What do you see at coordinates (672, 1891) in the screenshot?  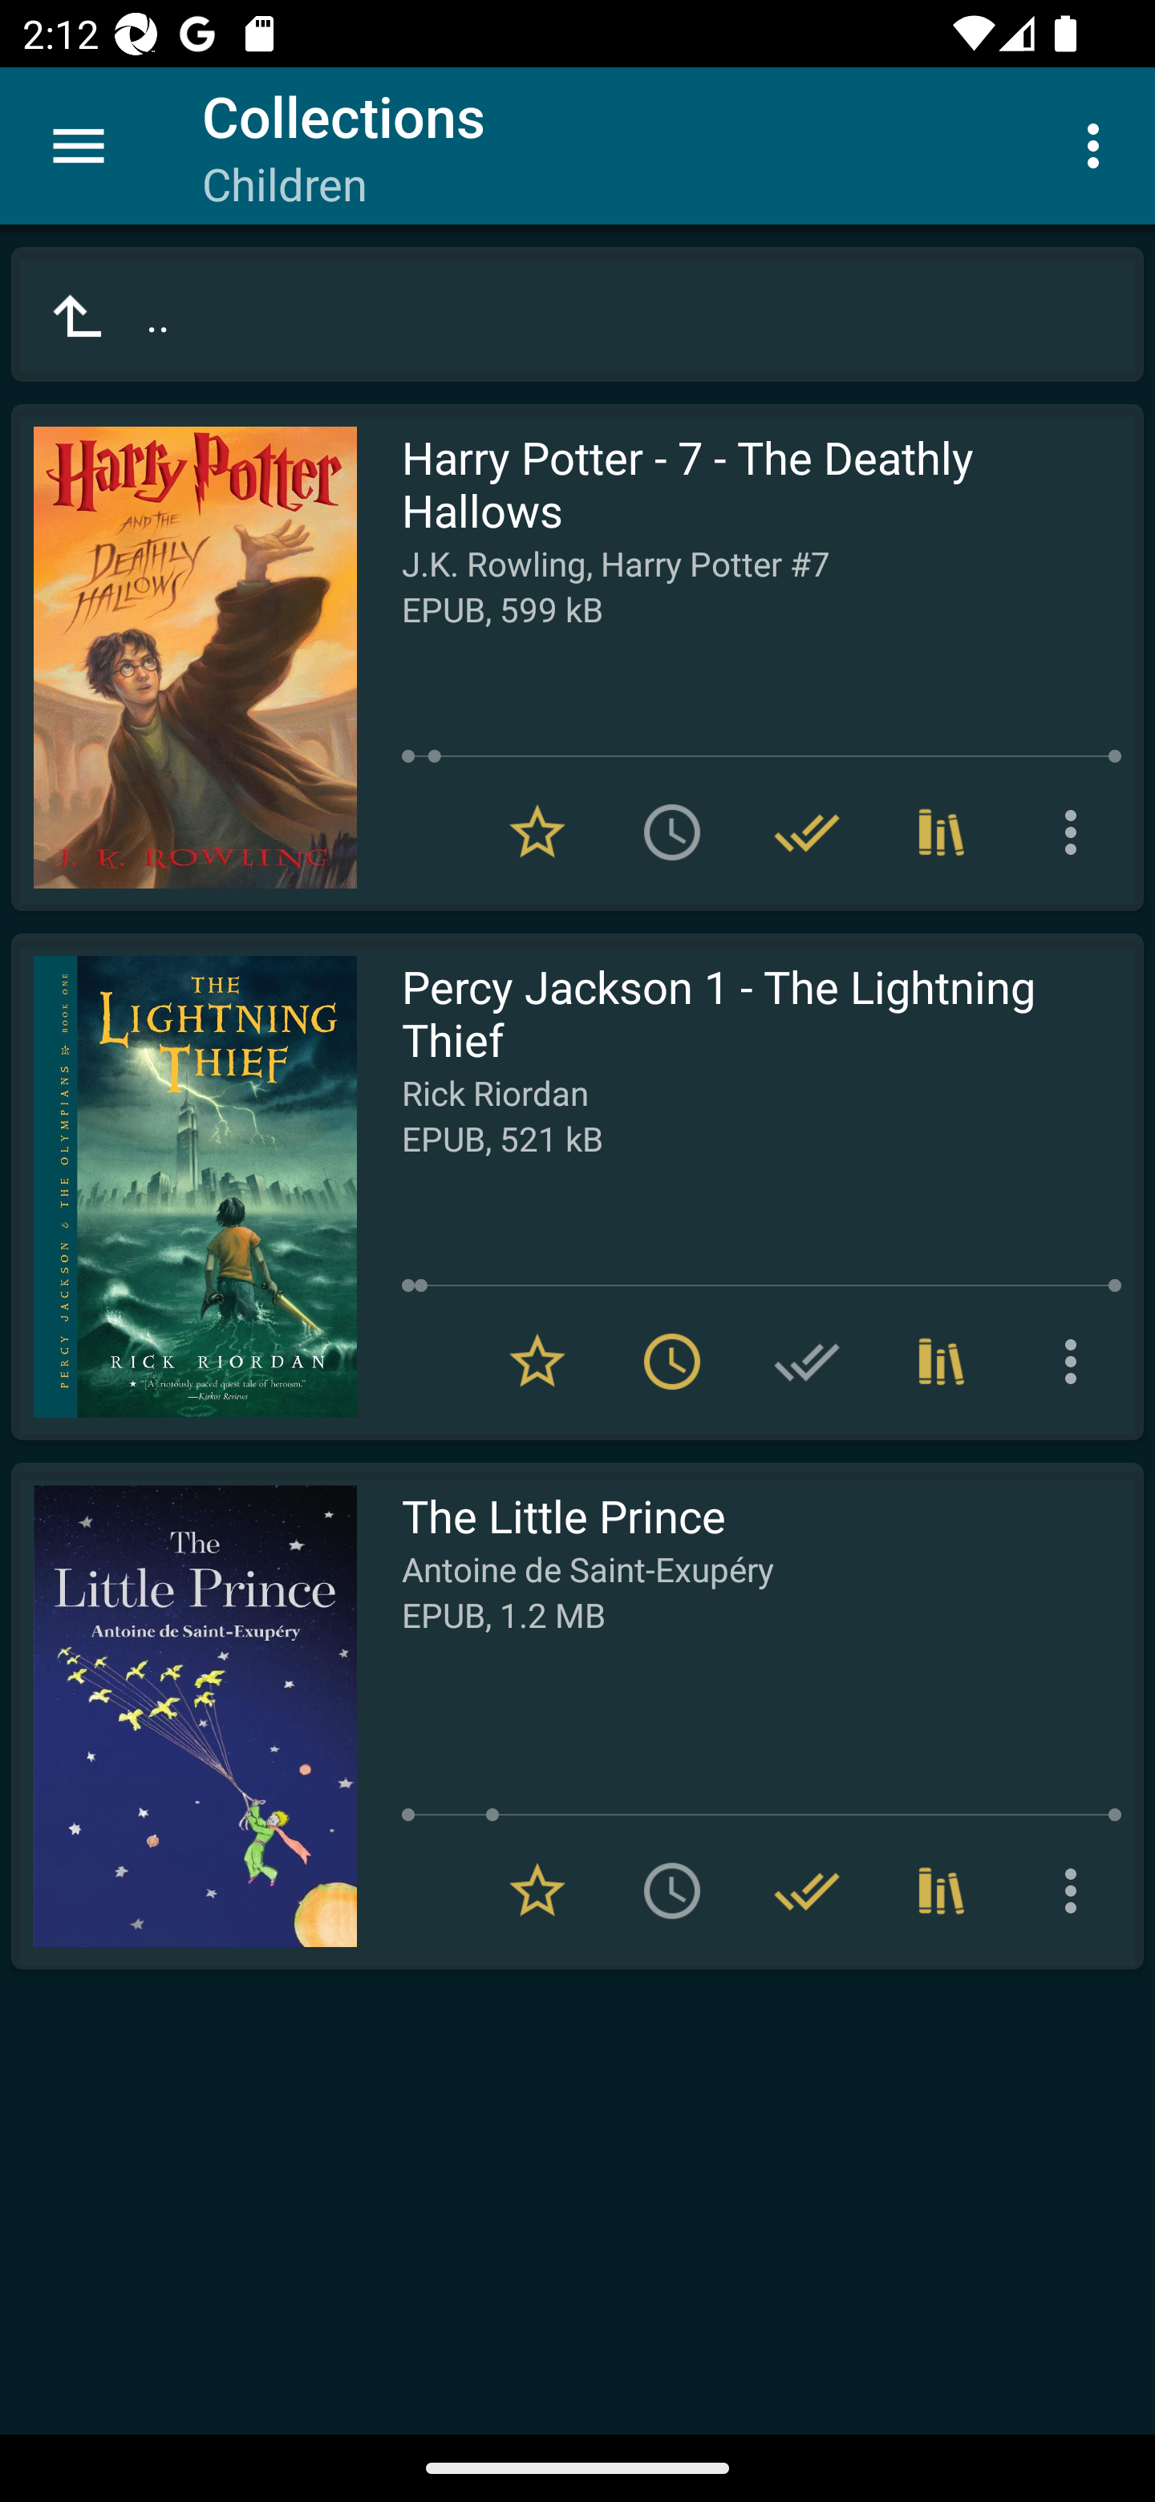 I see `Add to To read` at bounding box center [672, 1891].